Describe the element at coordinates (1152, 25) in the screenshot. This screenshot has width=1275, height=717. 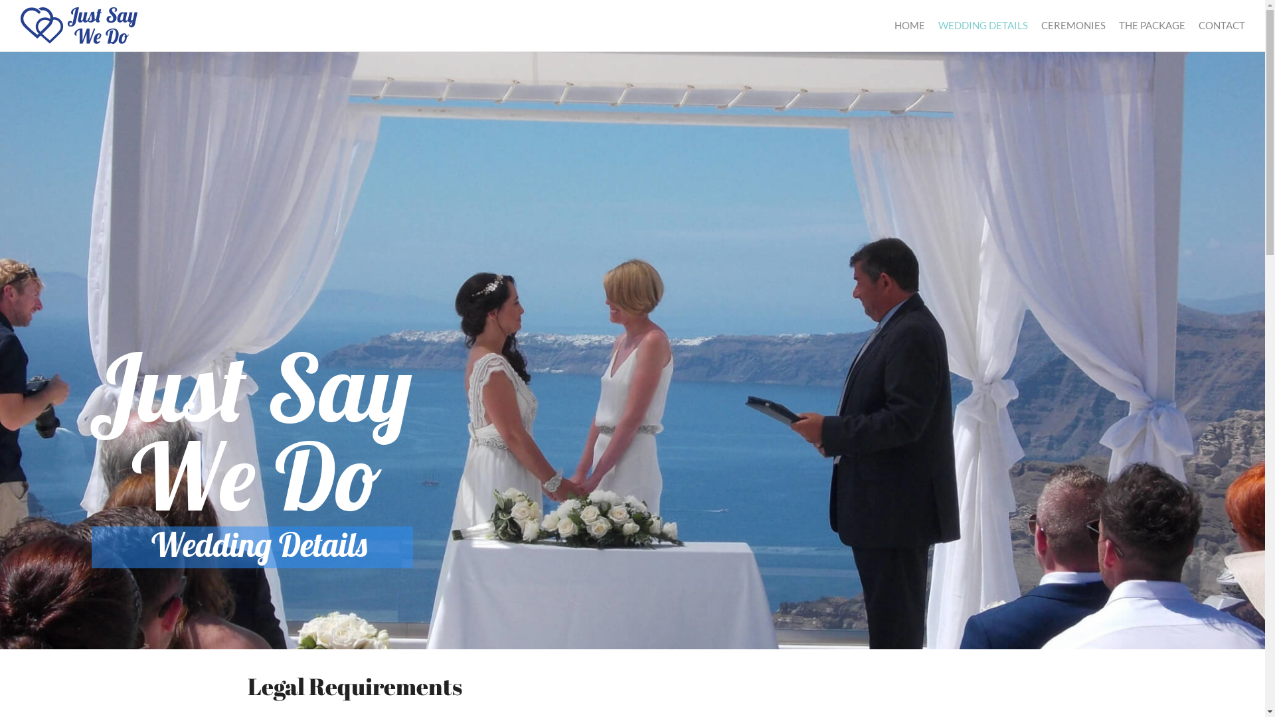
I see `THE PACKAGE` at that location.